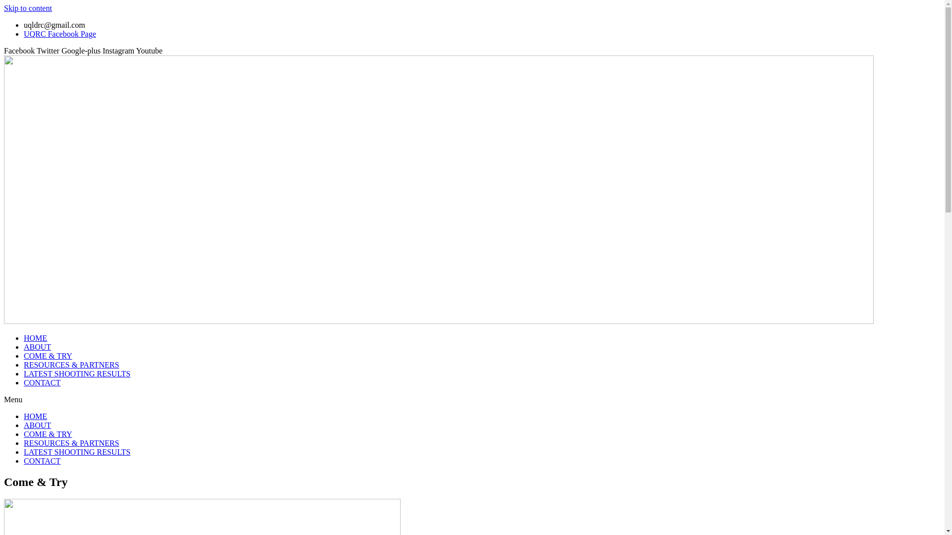 This screenshot has height=535, width=952. What do you see at coordinates (77, 452) in the screenshot?
I see `LATEST SHOOTING RESULTS` at bounding box center [77, 452].